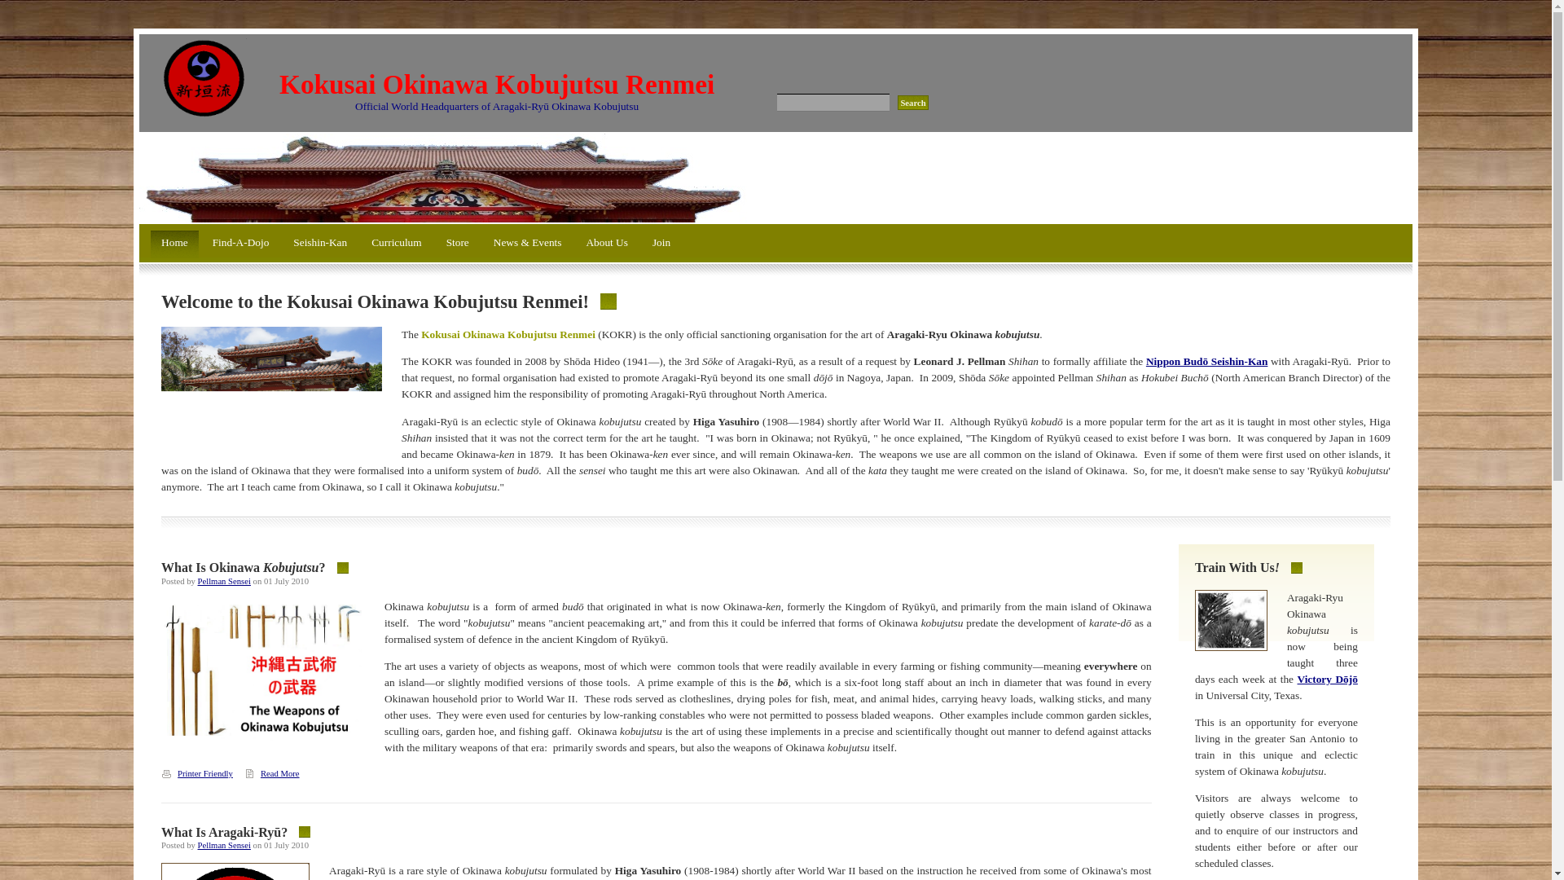  Describe the element at coordinates (224, 582) in the screenshot. I see `Pellman Sensei` at that location.